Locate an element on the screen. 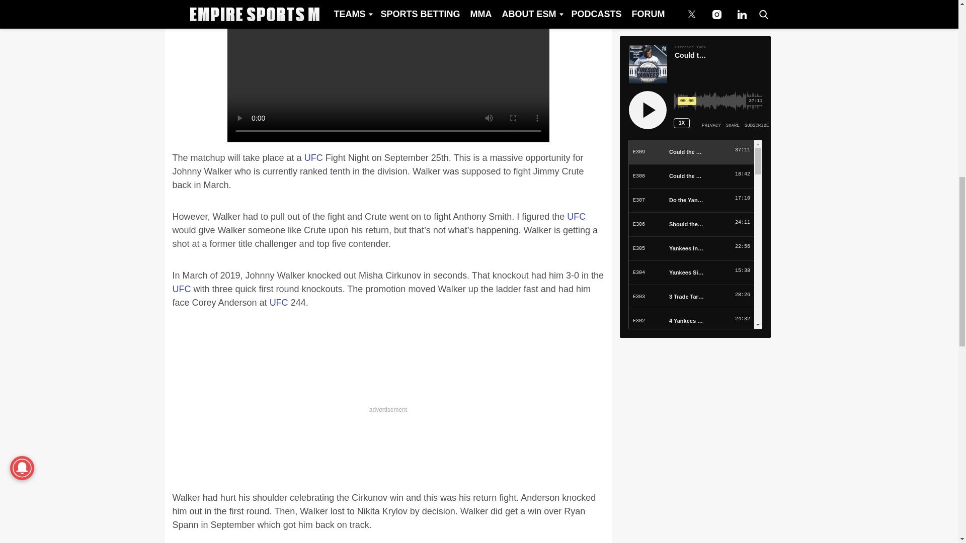  UFC is located at coordinates (181, 289).